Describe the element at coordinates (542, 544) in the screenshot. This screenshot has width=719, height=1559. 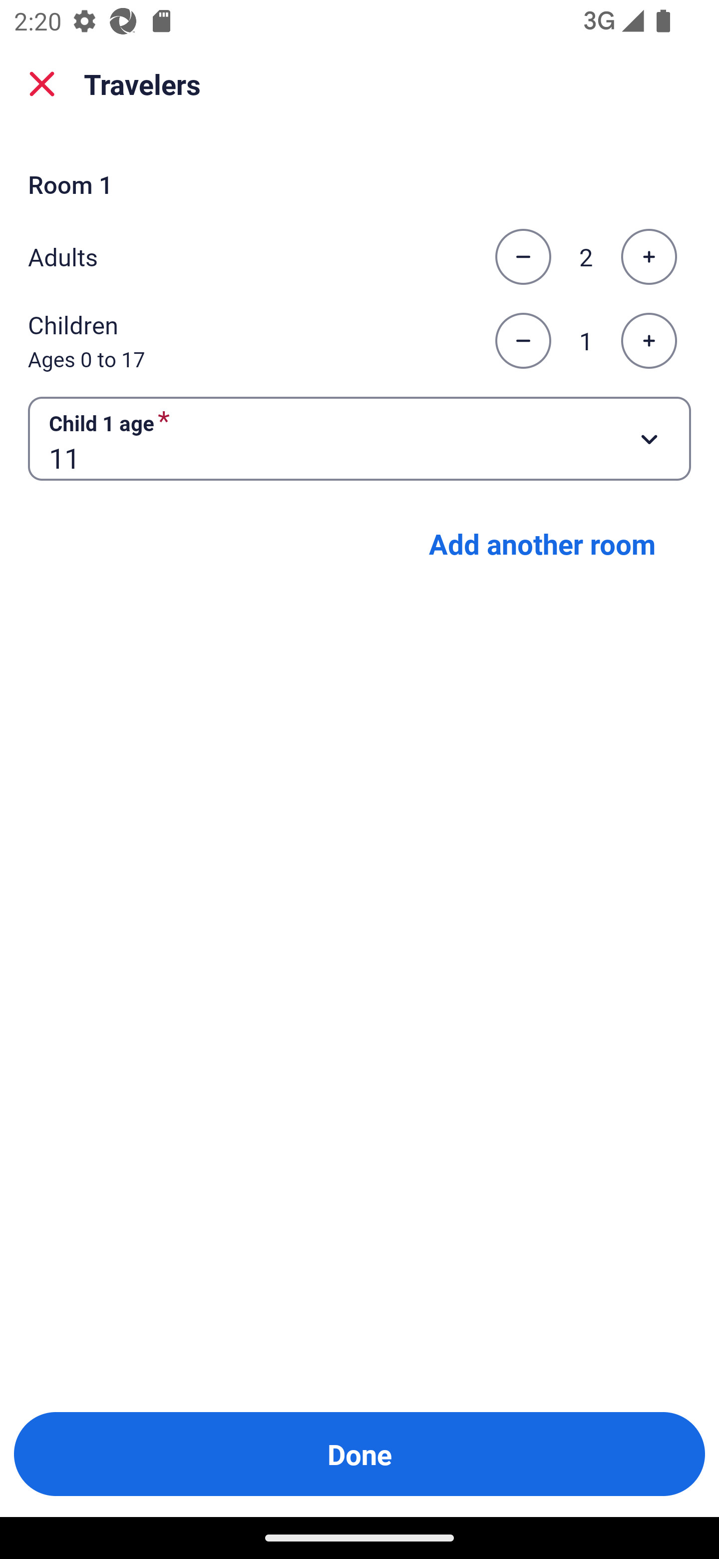
I see `Add another room` at that location.